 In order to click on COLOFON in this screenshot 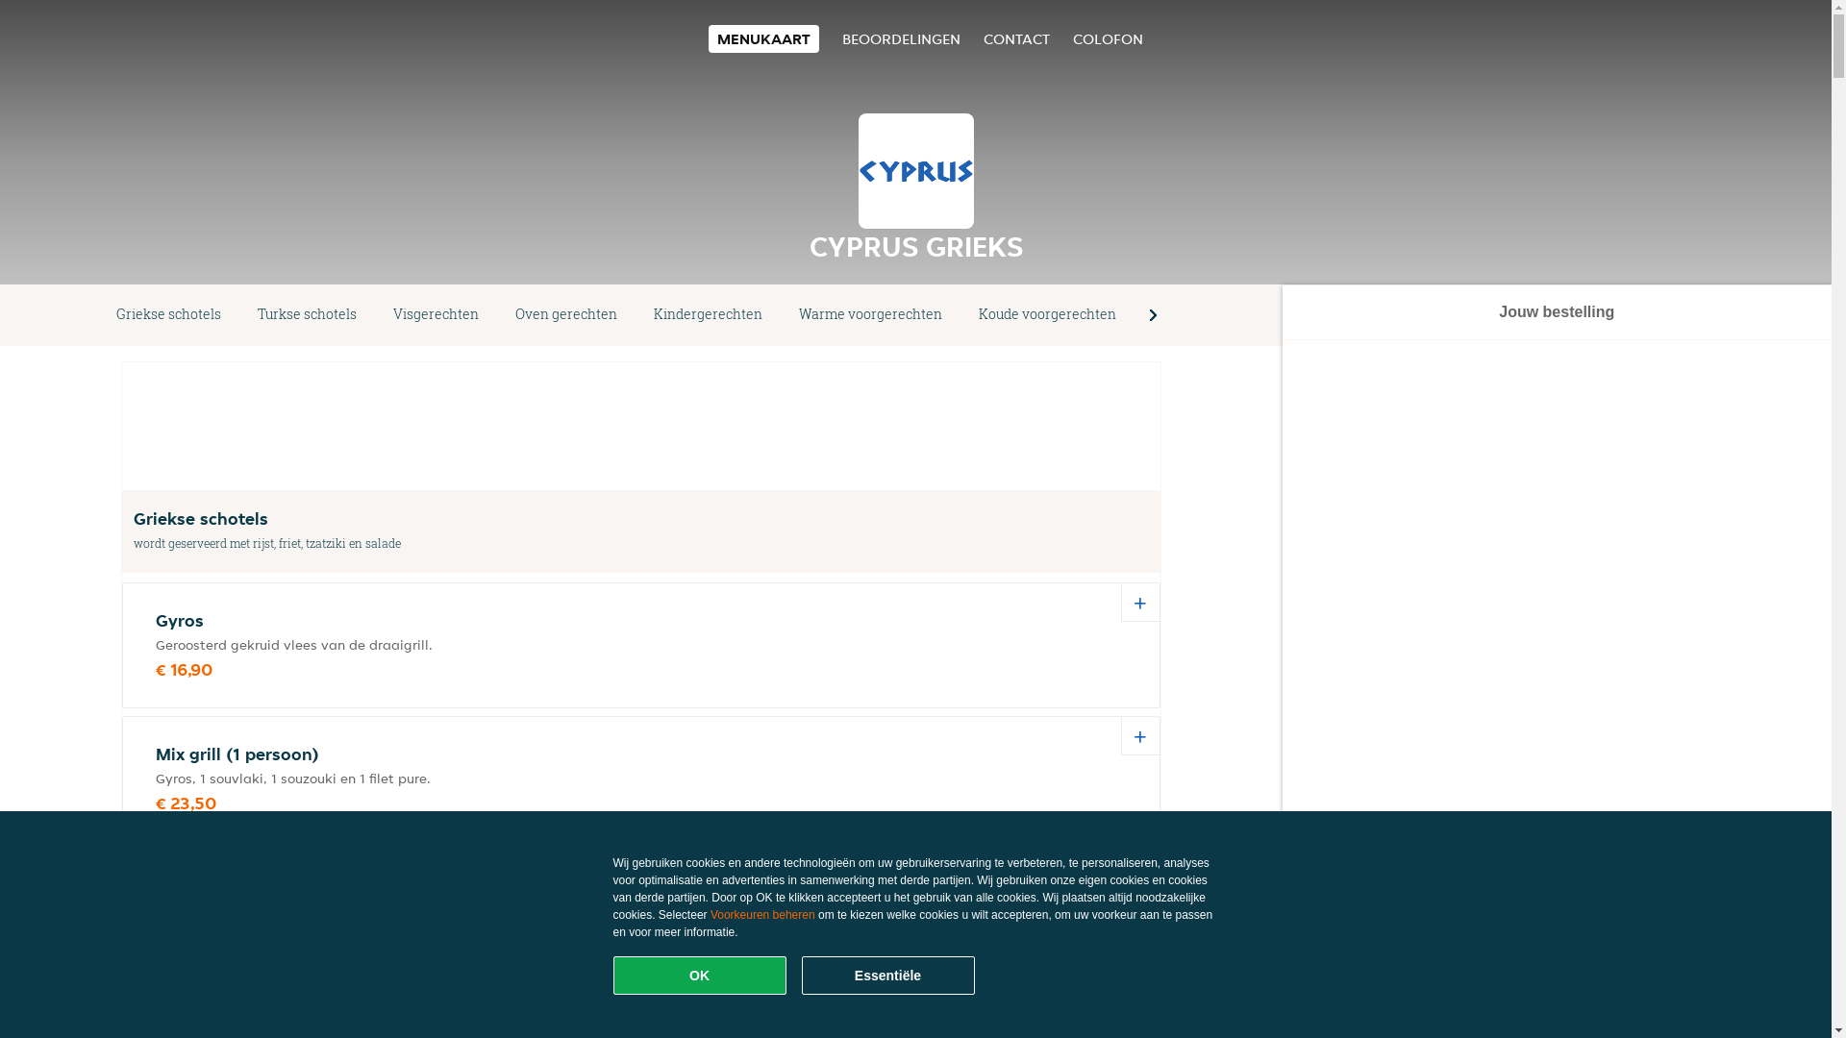, I will do `click(1108, 38)`.